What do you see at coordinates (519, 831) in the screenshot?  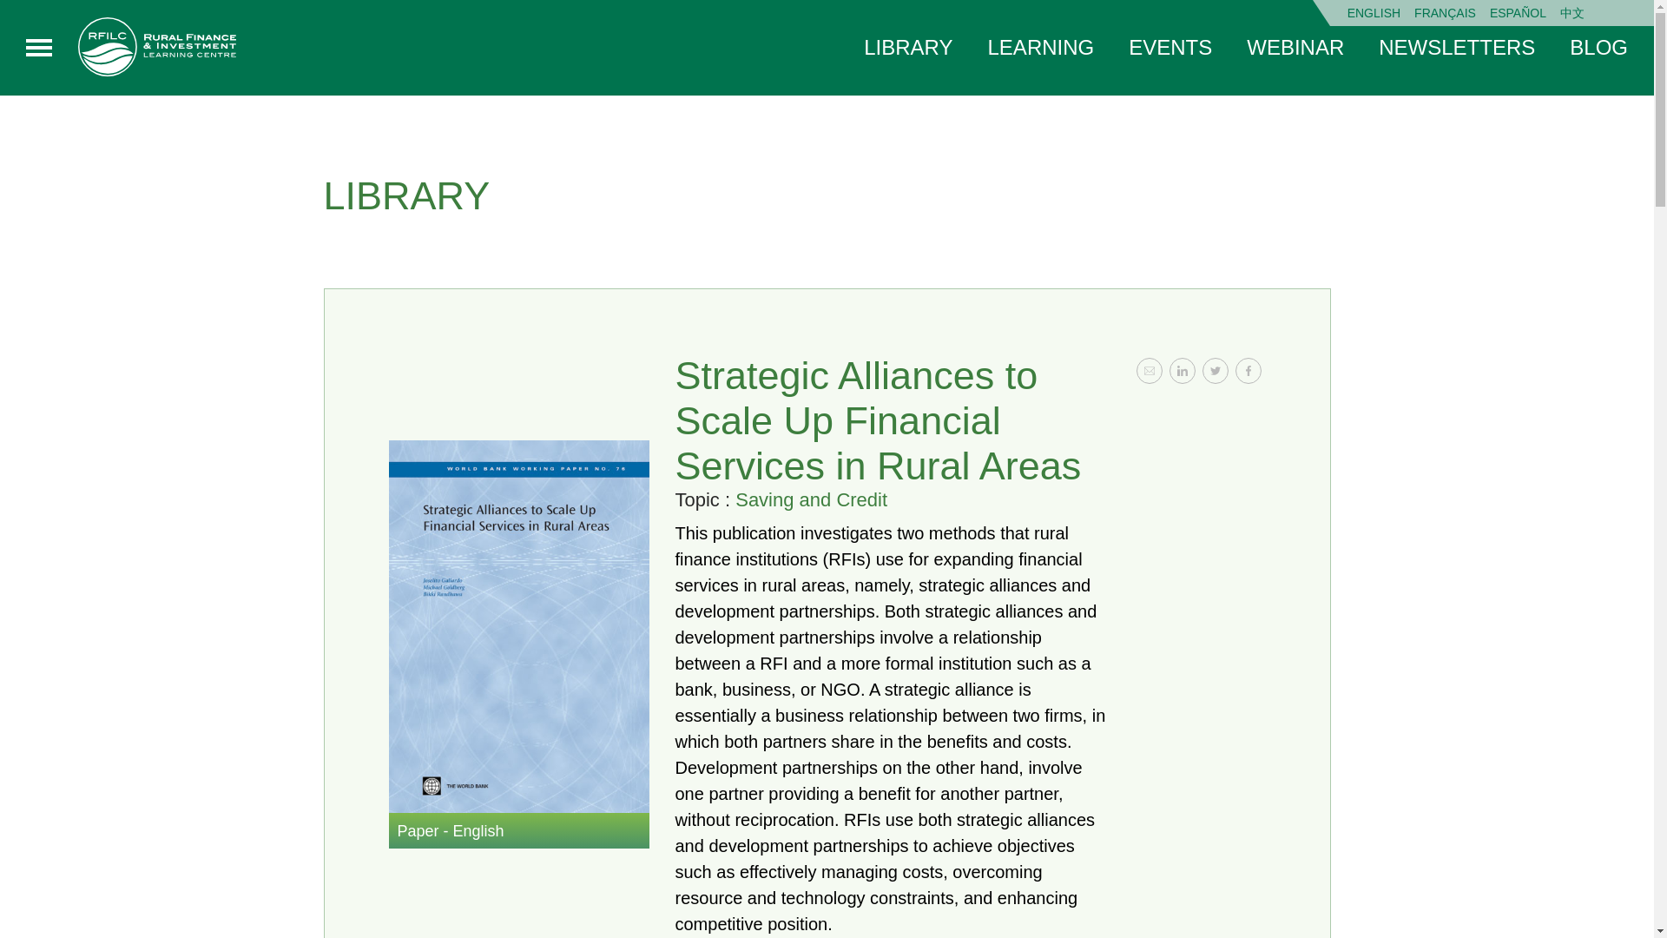 I see `Paper - English` at bounding box center [519, 831].